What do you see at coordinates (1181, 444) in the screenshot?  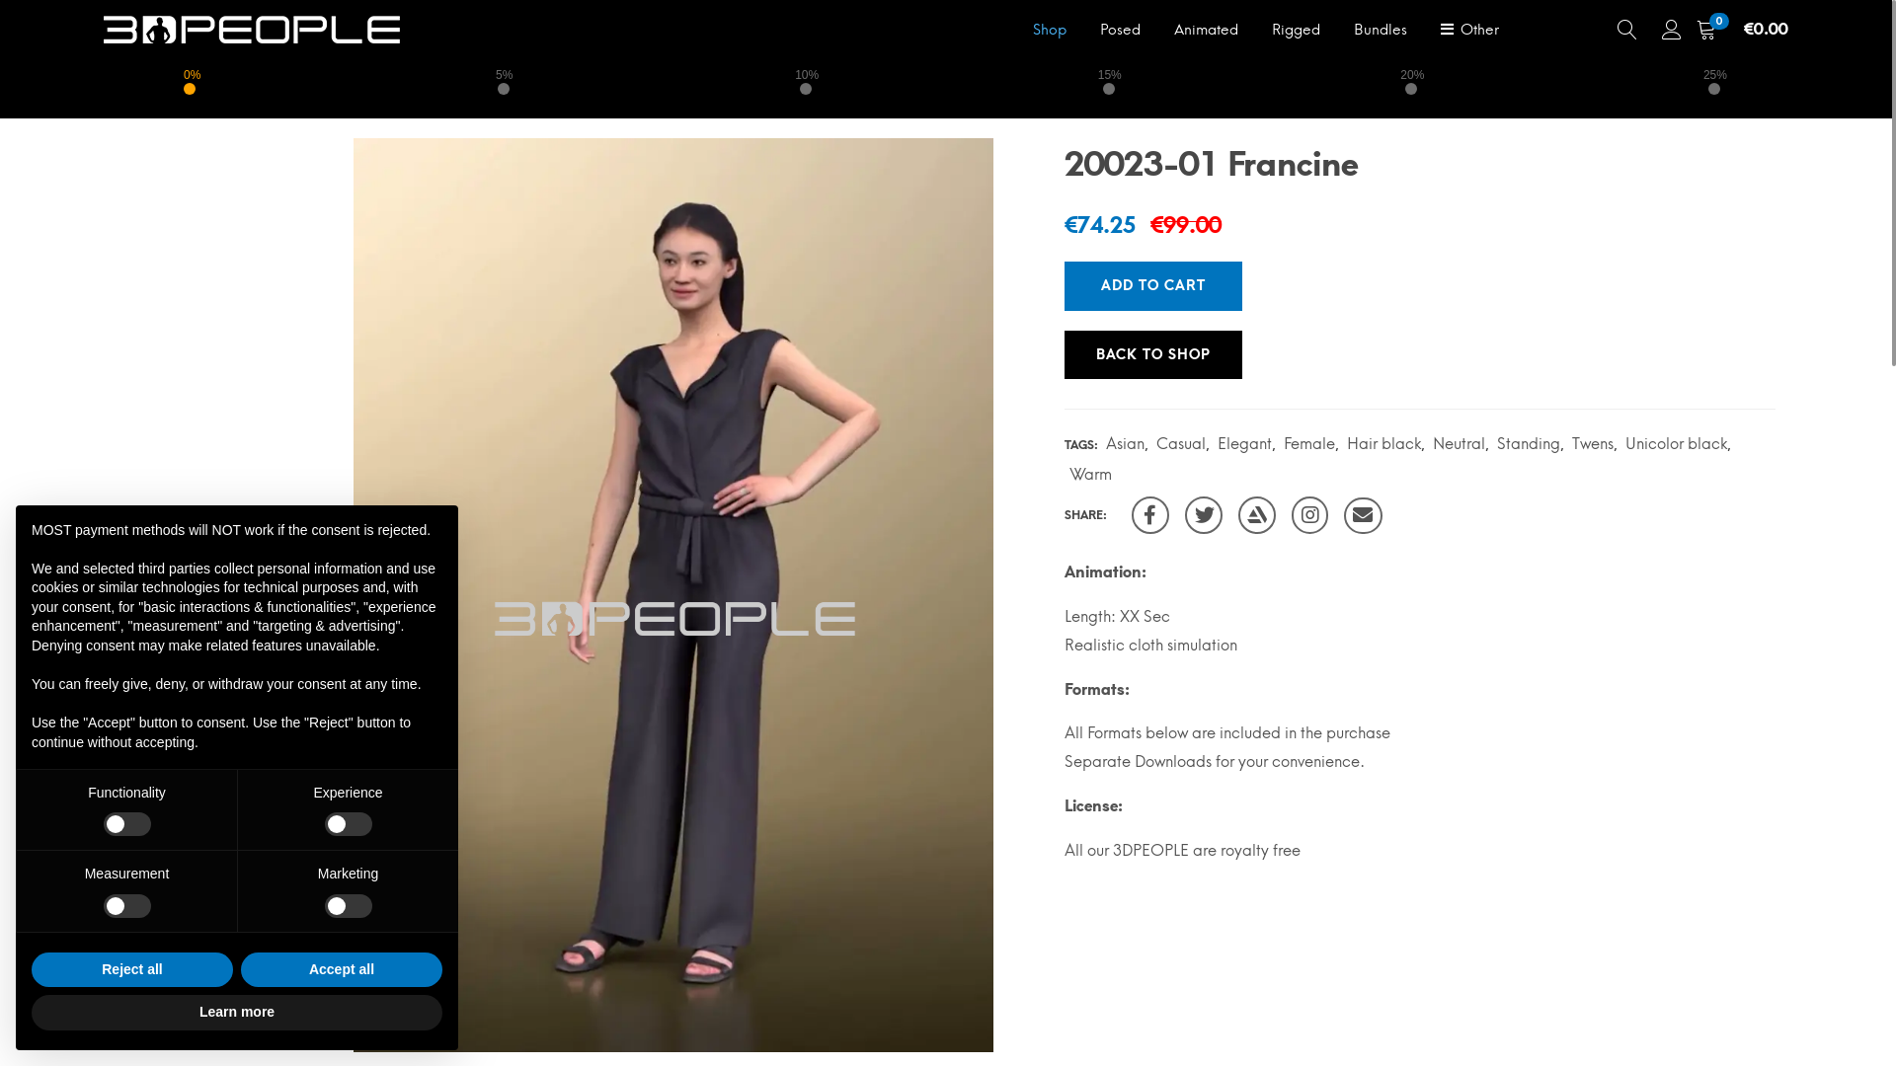 I see `Casual` at bounding box center [1181, 444].